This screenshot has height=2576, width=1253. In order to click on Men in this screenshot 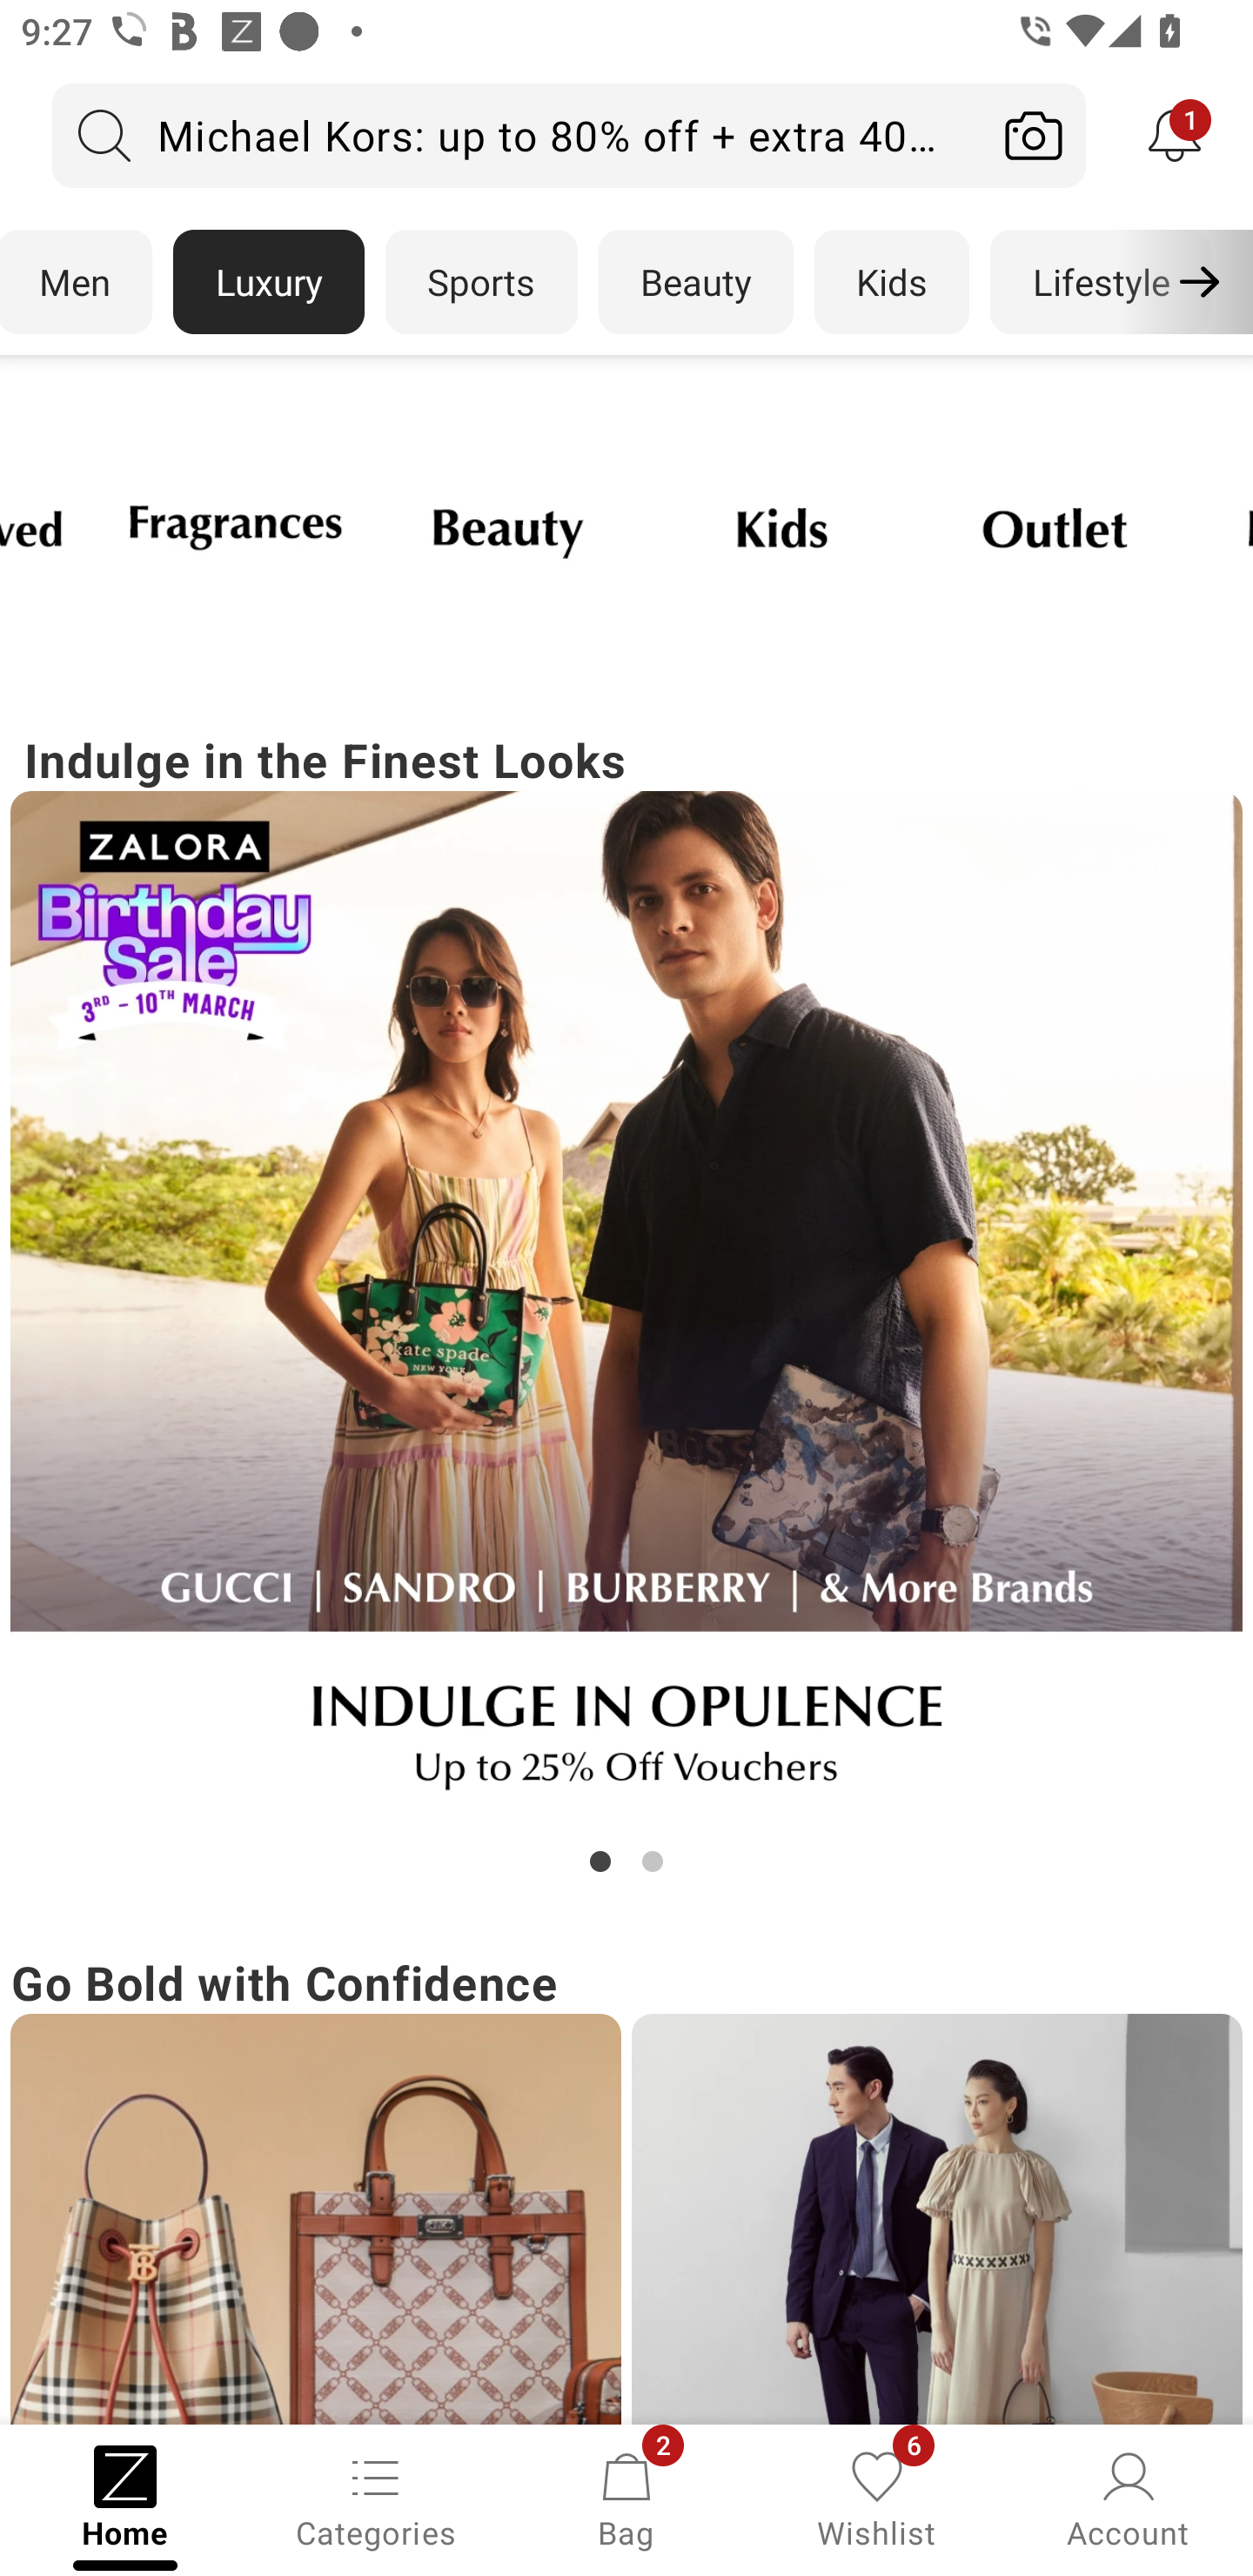, I will do `click(77, 282)`.